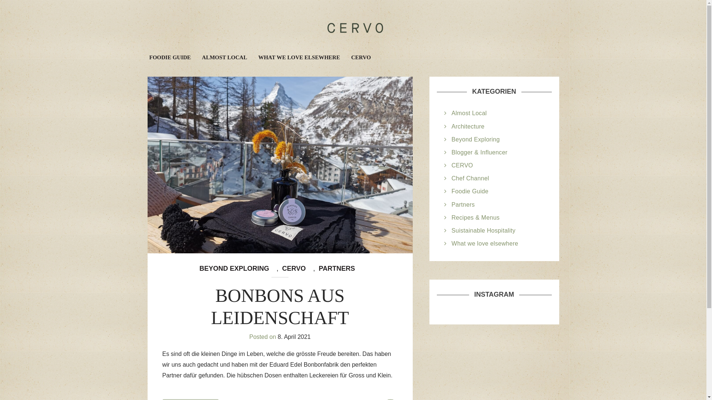 The width and height of the screenshot is (712, 400). I want to click on PARTNERS, so click(337, 269).